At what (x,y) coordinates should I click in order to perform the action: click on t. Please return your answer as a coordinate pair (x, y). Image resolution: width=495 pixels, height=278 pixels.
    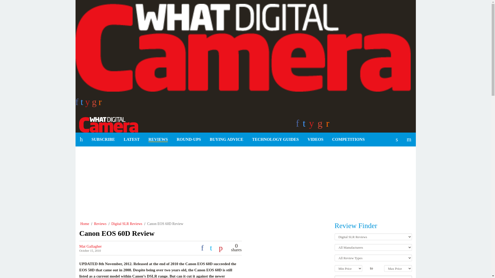
    Looking at the image, I should click on (82, 103).